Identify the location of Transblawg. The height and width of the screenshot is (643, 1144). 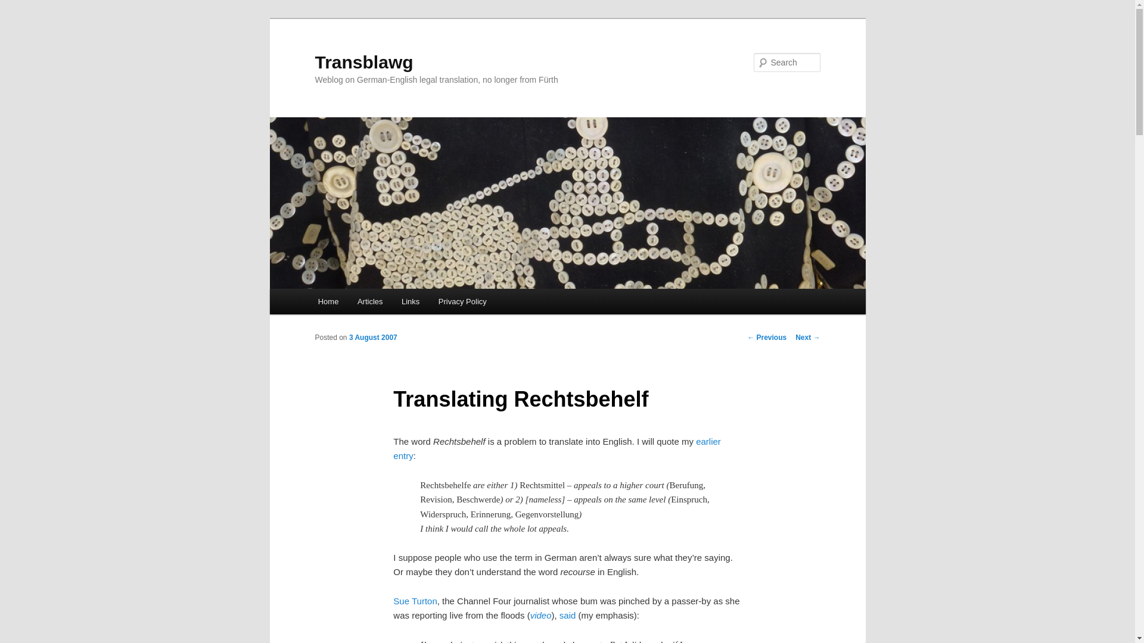
(363, 62).